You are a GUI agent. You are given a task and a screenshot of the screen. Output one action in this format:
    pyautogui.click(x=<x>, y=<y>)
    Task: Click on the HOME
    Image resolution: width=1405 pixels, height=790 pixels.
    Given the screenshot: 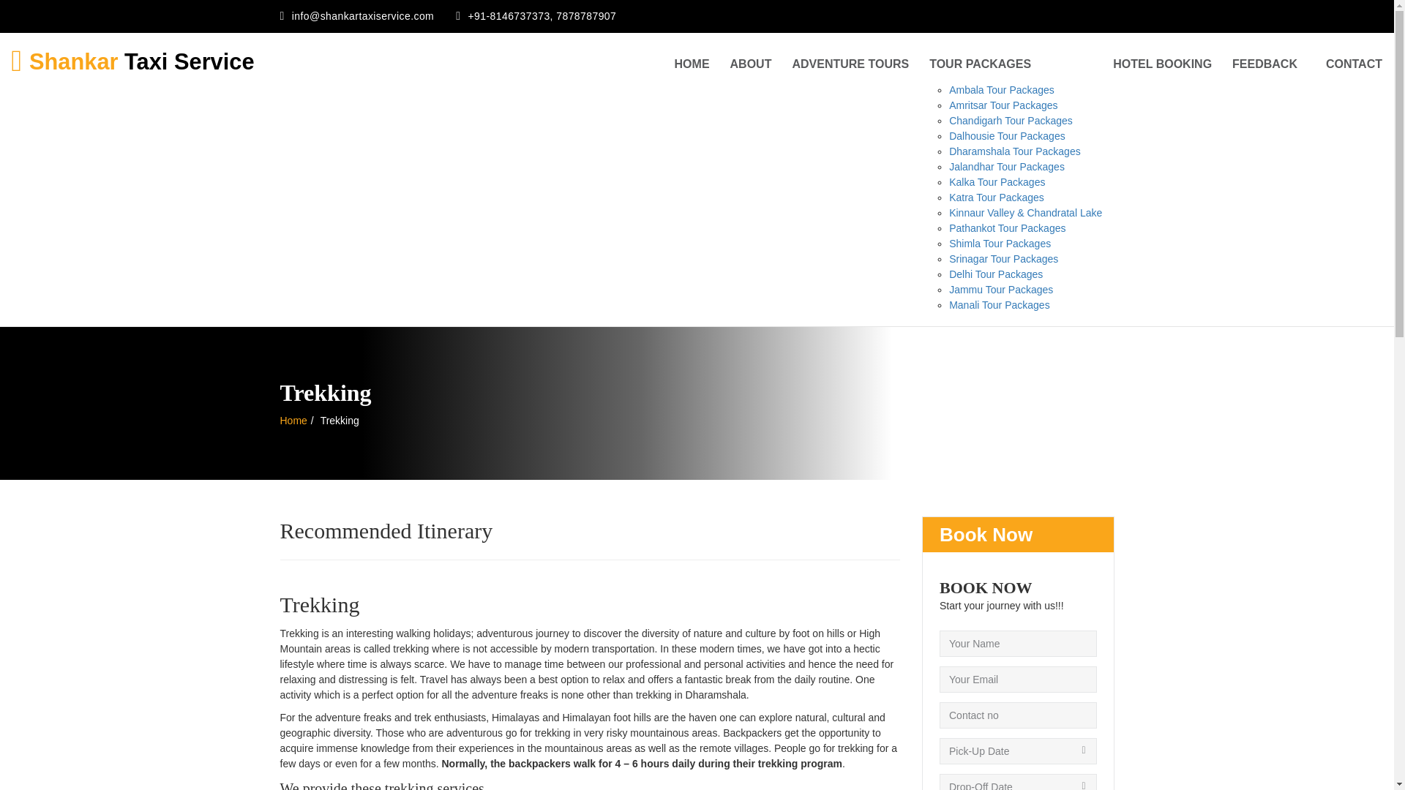 What is the action you would take?
    pyautogui.click(x=692, y=64)
    